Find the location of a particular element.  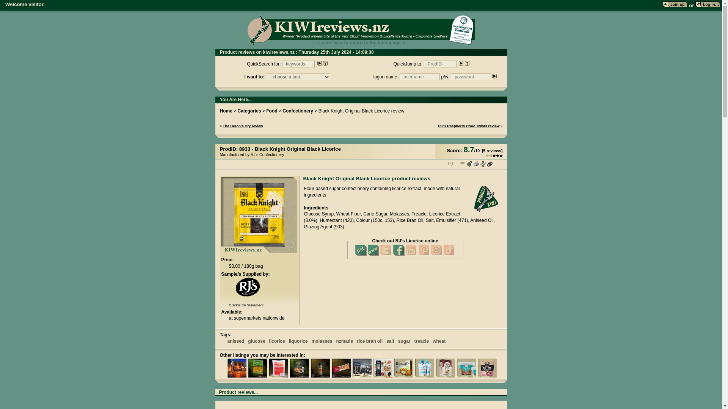

What is QuickSearch? is located at coordinates (325, 63).